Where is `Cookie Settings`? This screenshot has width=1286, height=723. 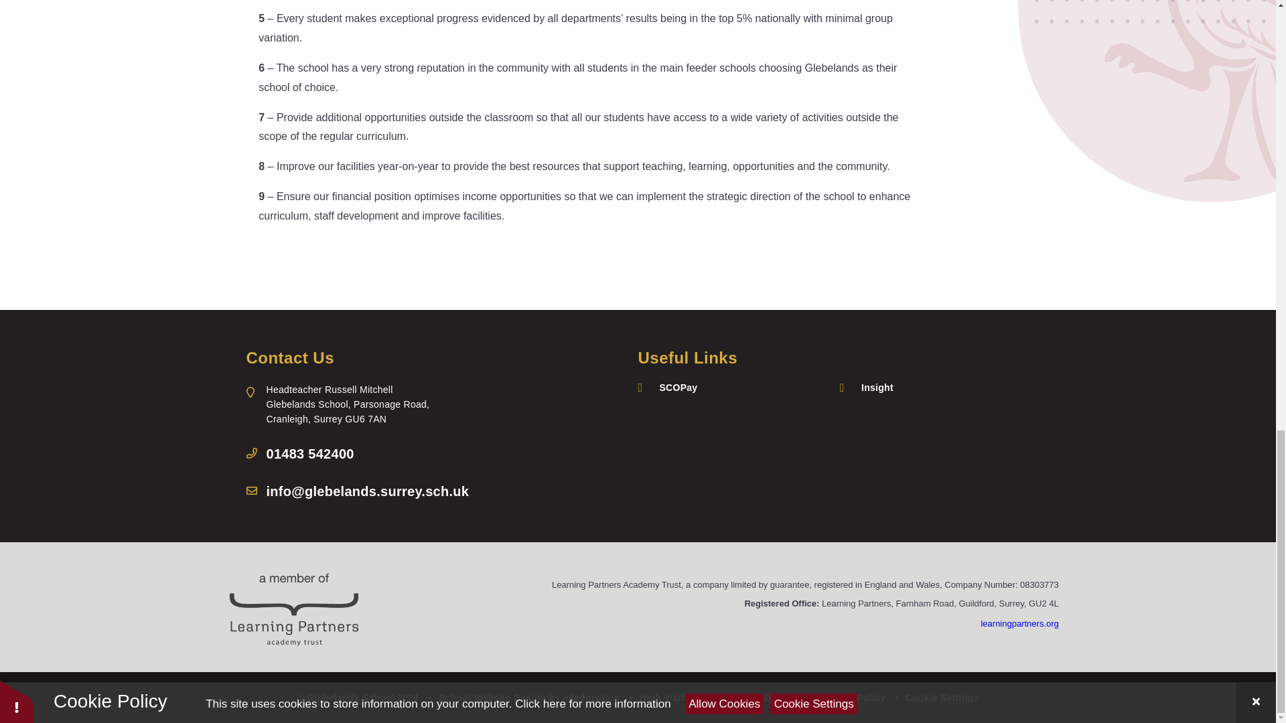
Cookie Settings is located at coordinates (942, 697).